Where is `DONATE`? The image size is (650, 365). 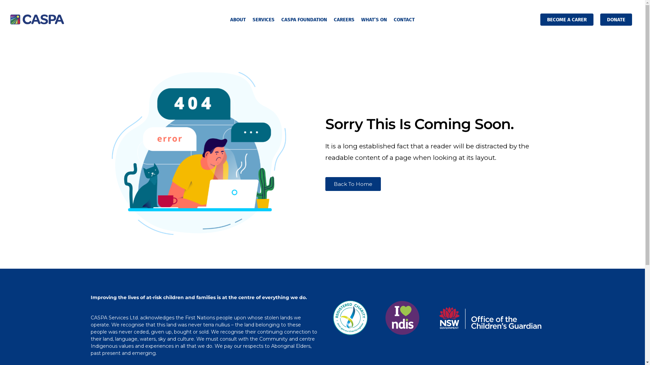
DONATE is located at coordinates (616, 19).